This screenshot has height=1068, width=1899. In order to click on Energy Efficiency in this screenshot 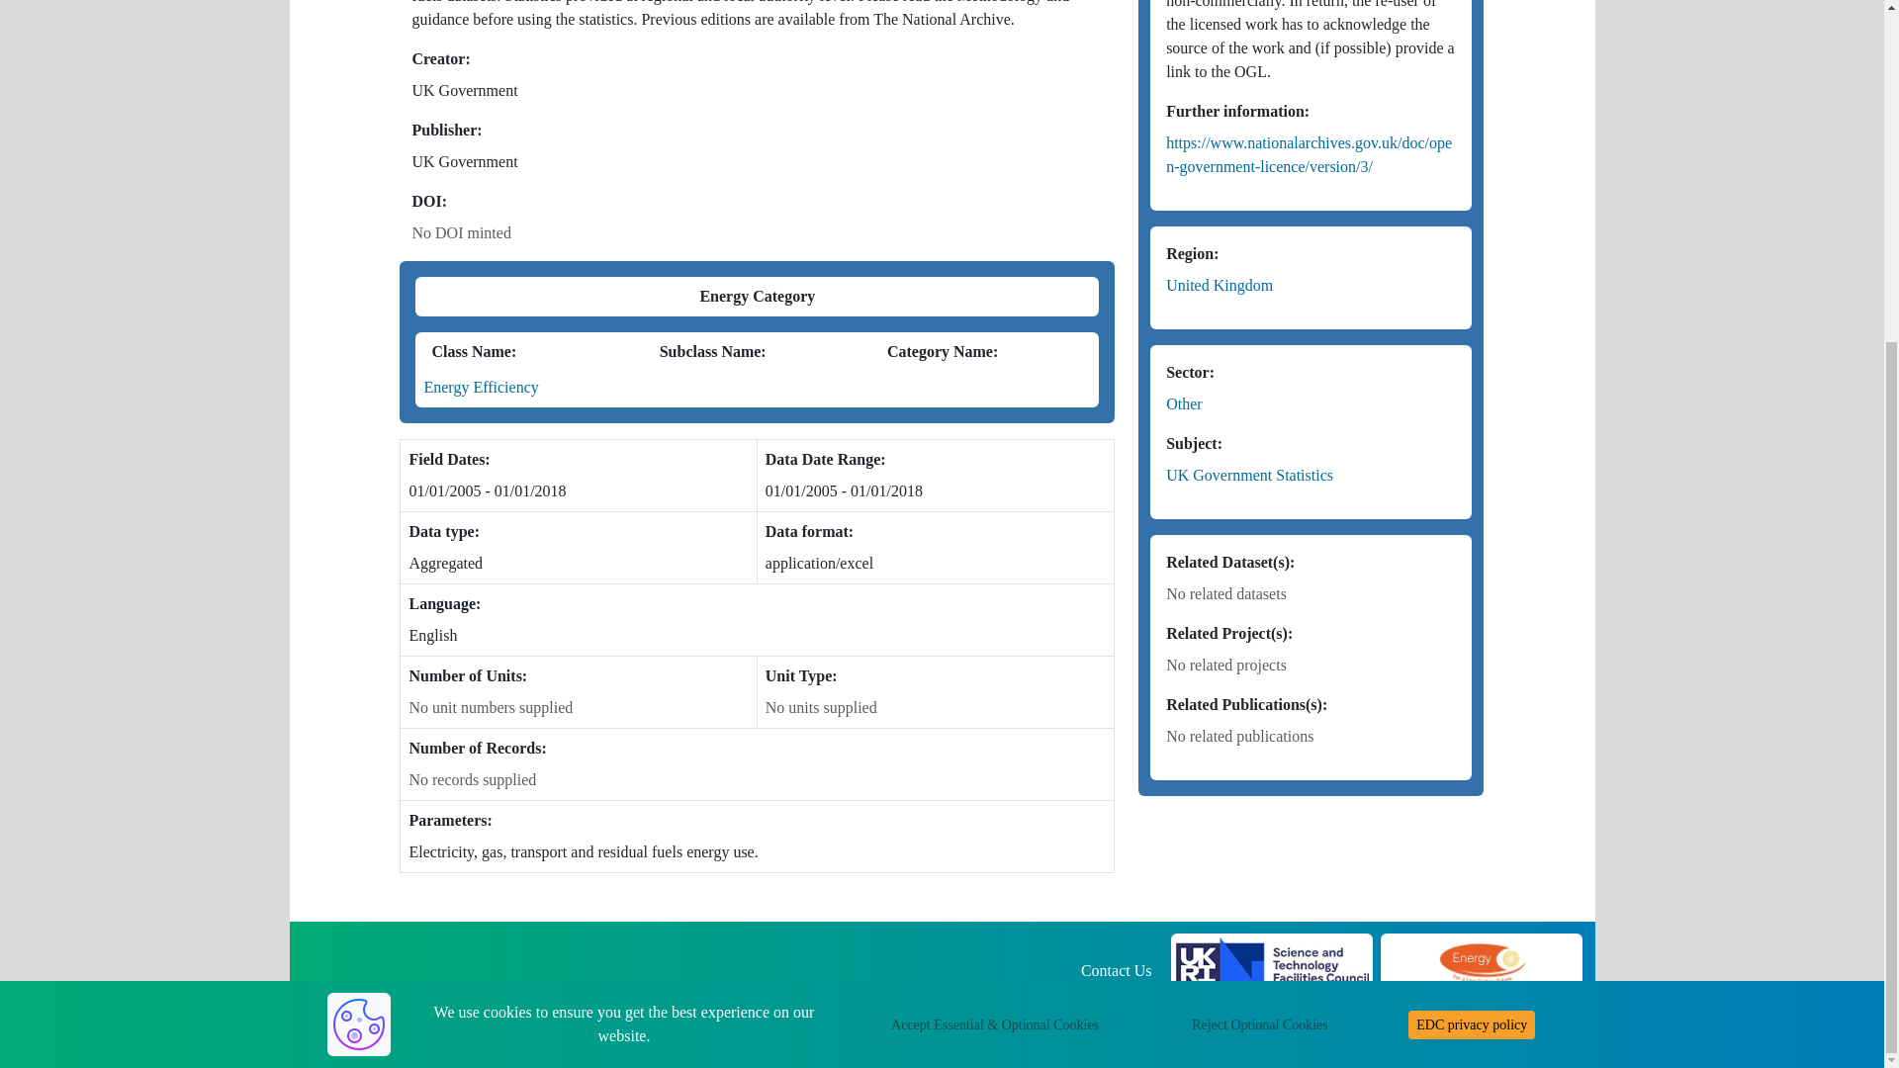, I will do `click(481, 387)`.